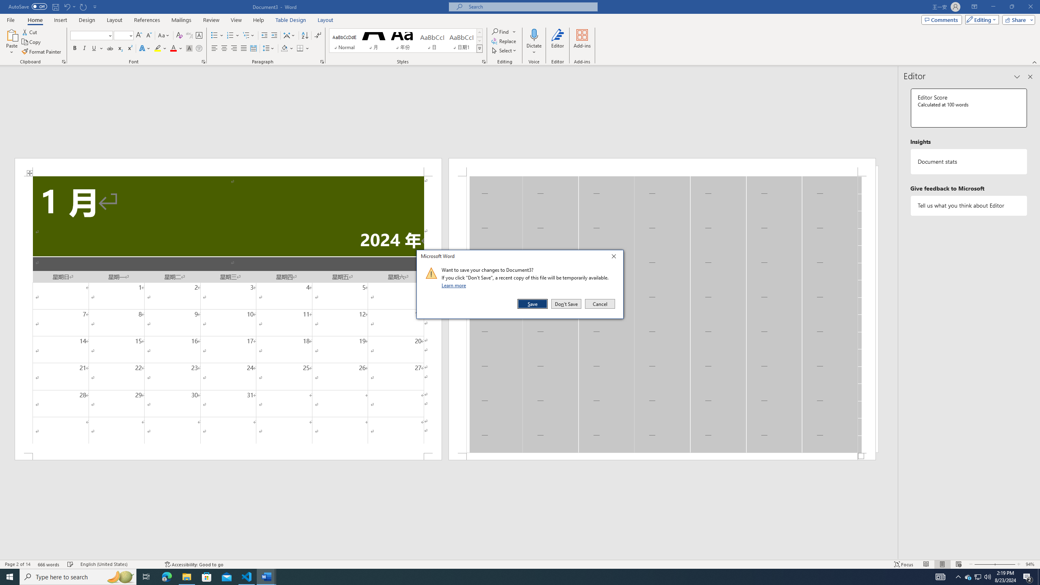 The height and width of the screenshot is (585, 1040). Describe the element at coordinates (230, 36) in the screenshot. I see `Numbering` at that location.